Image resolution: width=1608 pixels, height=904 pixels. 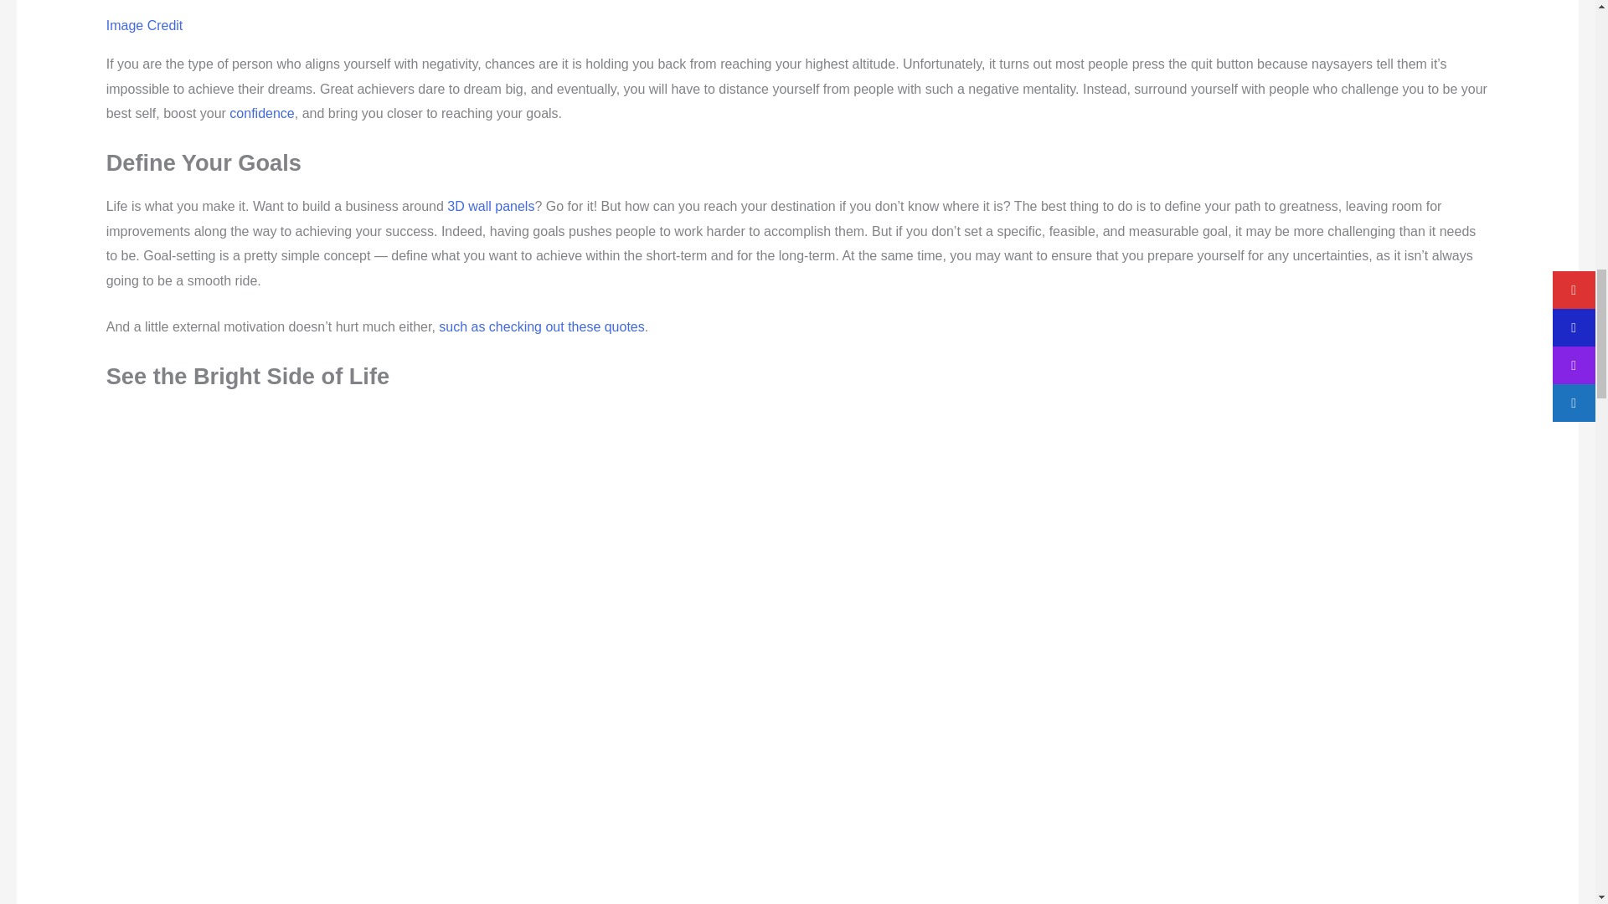 What do you see at coordinates (541, 326) in the screenshot?
I see `such as checking out these quotes` at bounding box center [541, 326].